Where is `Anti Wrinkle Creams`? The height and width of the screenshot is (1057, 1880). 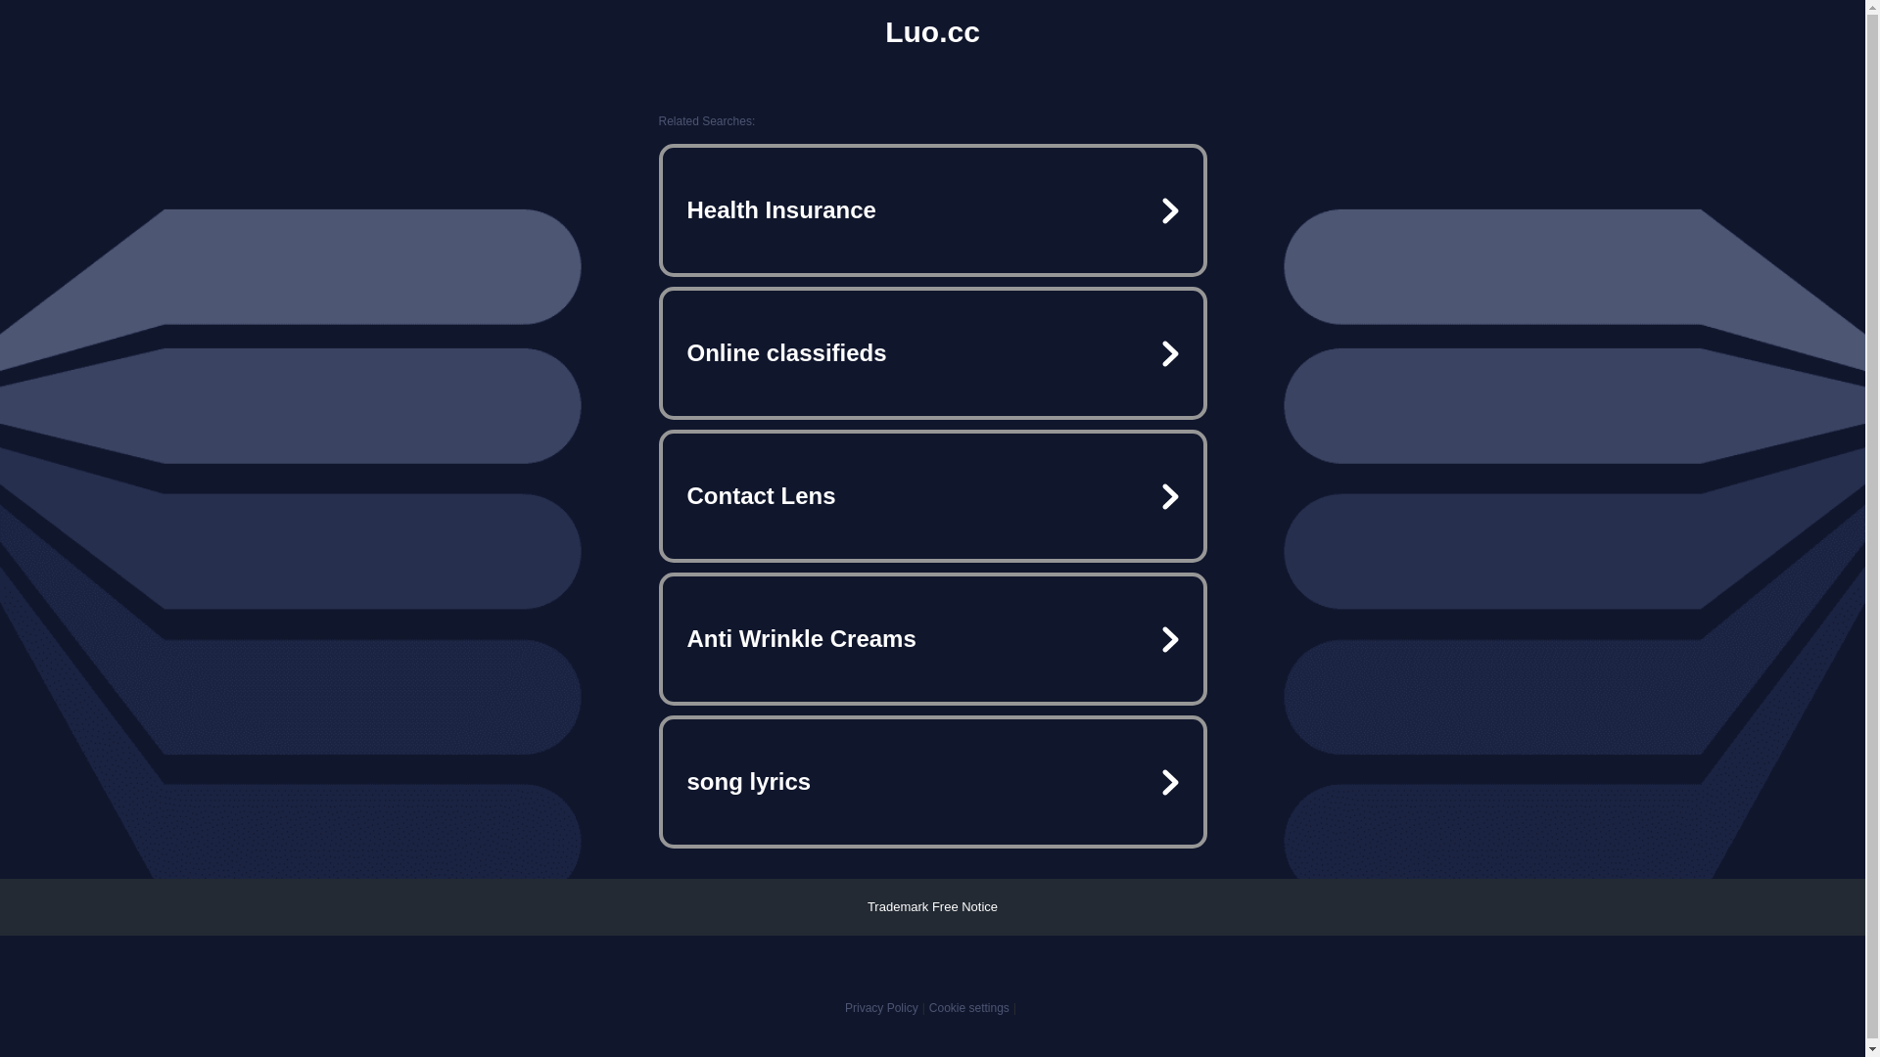
Anti Wrinkle Creams is located at coordinates (932, 639).